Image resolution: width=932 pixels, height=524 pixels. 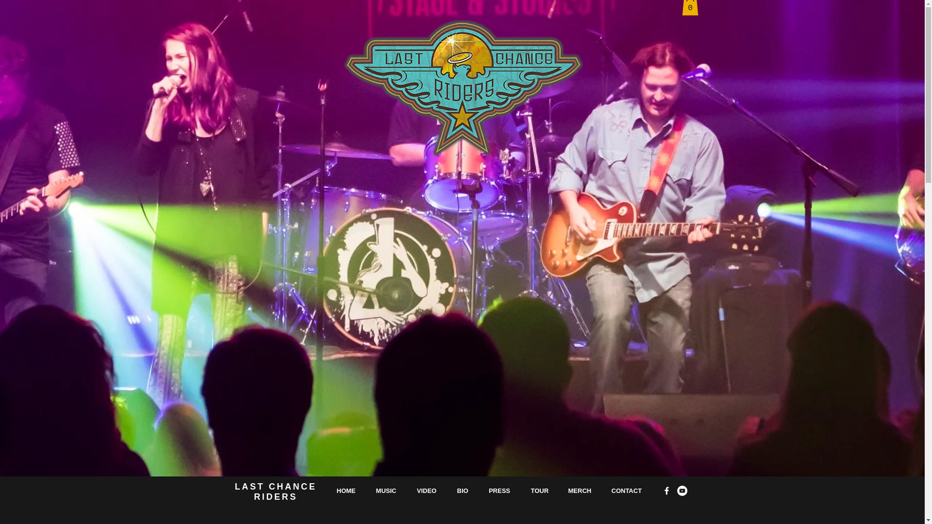 What do you see at coordinates (454, 470) in the screenshot?
I see `External YouTube` at bounding box center [454, 470].